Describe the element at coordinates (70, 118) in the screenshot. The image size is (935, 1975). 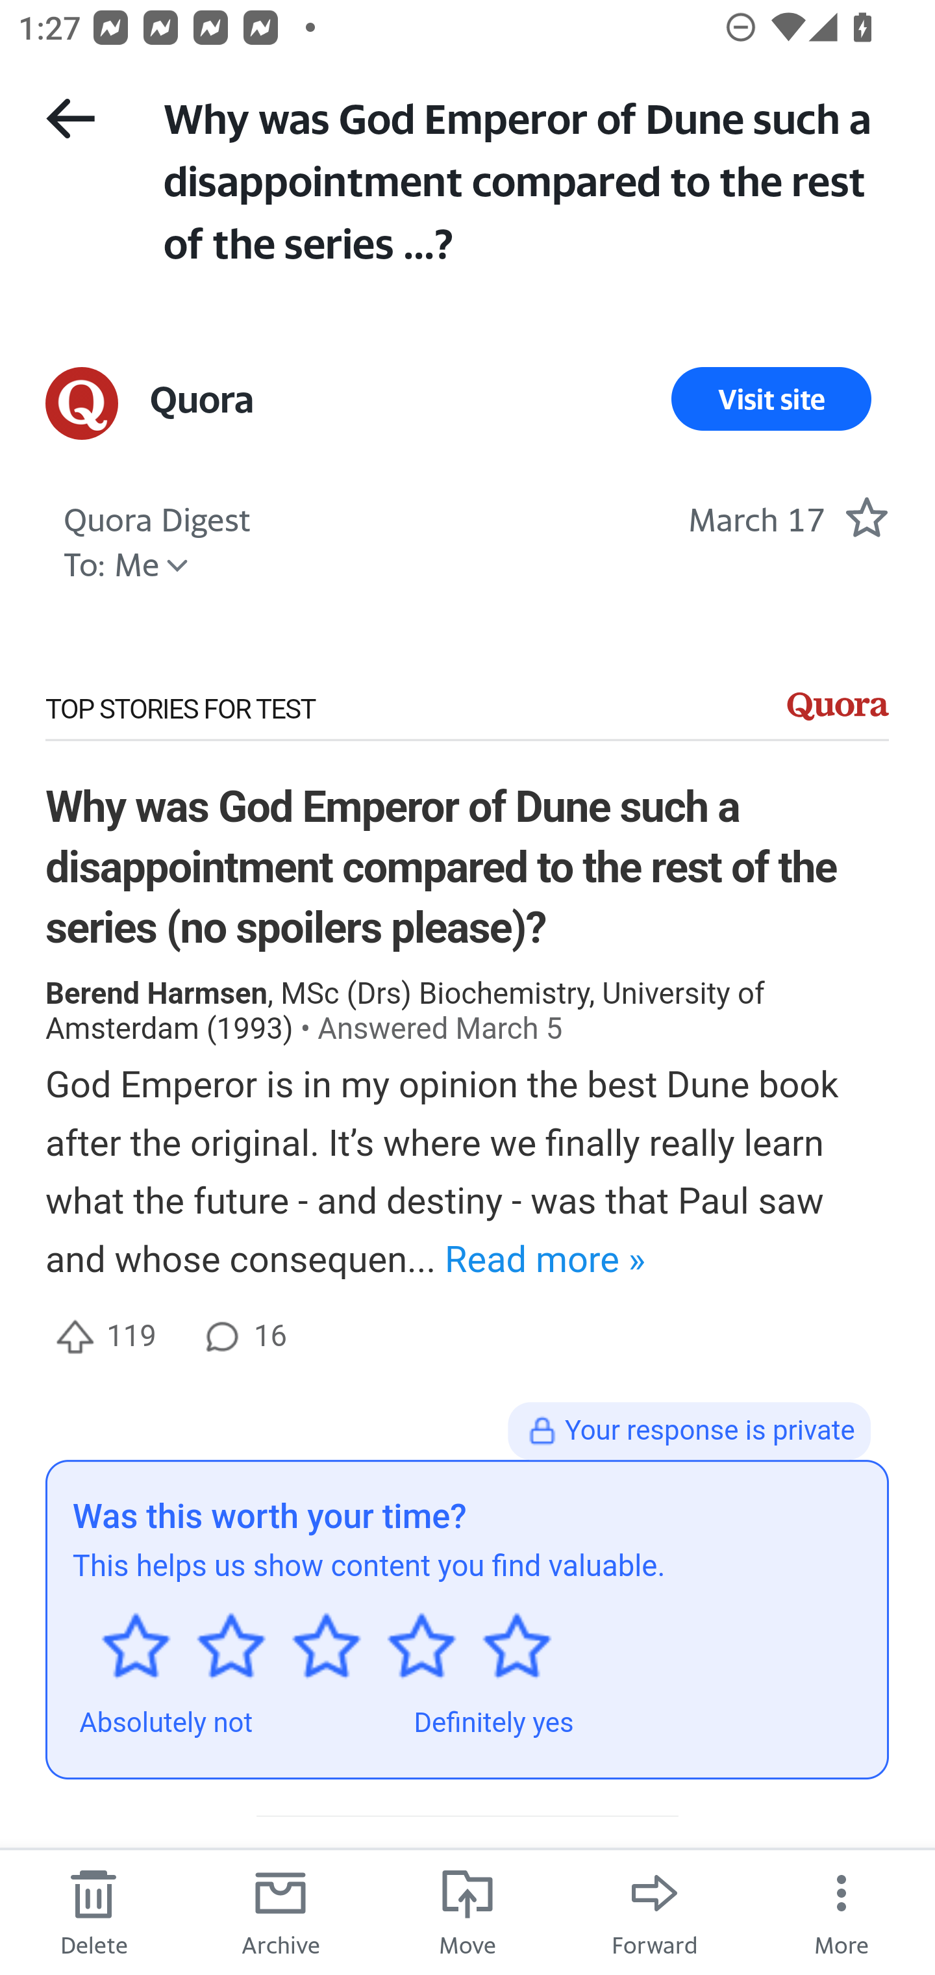
I see `Back` at that location.